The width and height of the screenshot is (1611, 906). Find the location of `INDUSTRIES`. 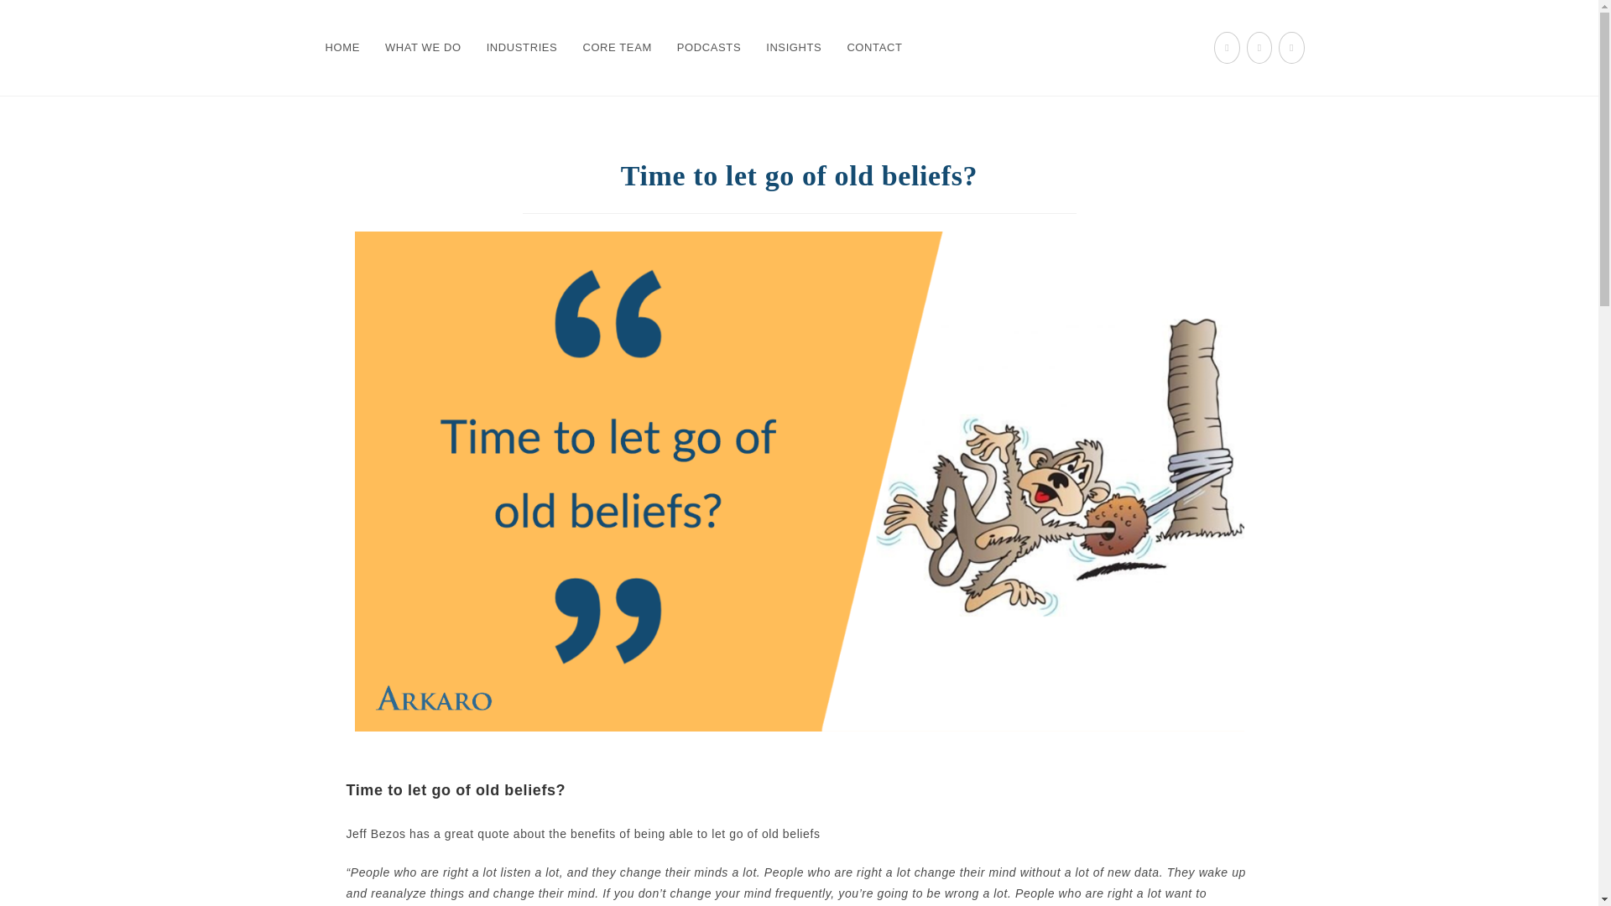

INDUSTRIES is located at coordinates (522, 47).